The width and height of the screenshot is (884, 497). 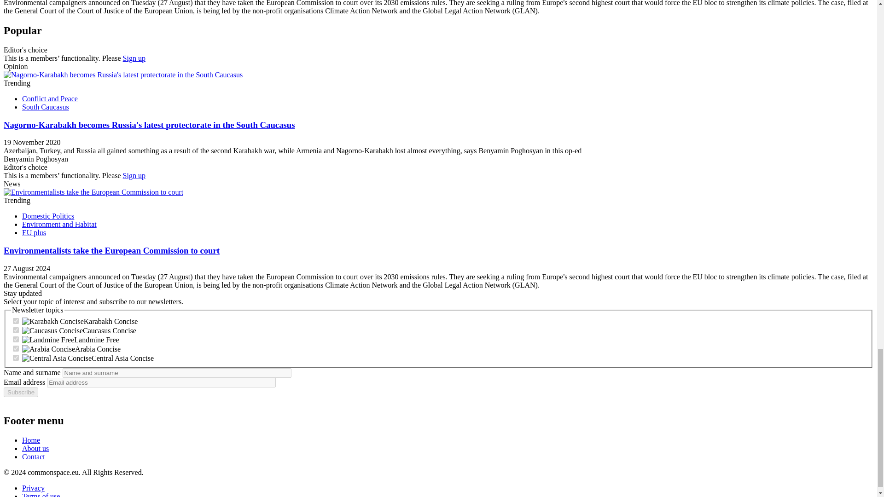 I want to click on Subscribe, so click(x=20, y=392).